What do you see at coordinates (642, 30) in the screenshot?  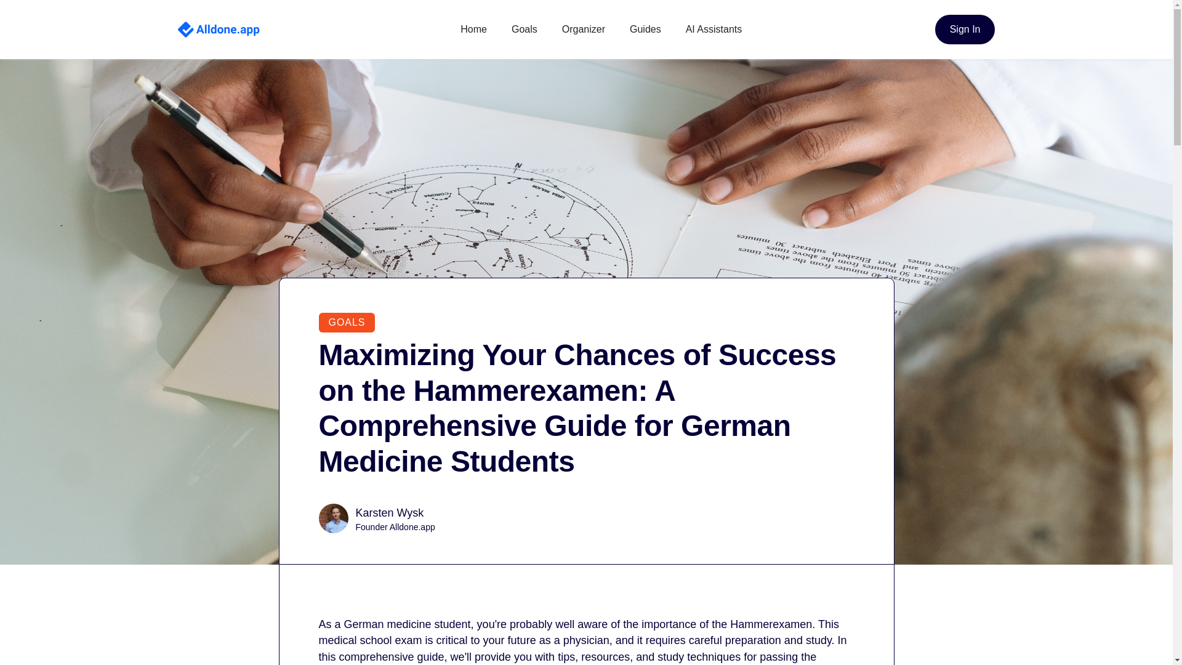 I see `Guides` at bounding box center [642, 30].